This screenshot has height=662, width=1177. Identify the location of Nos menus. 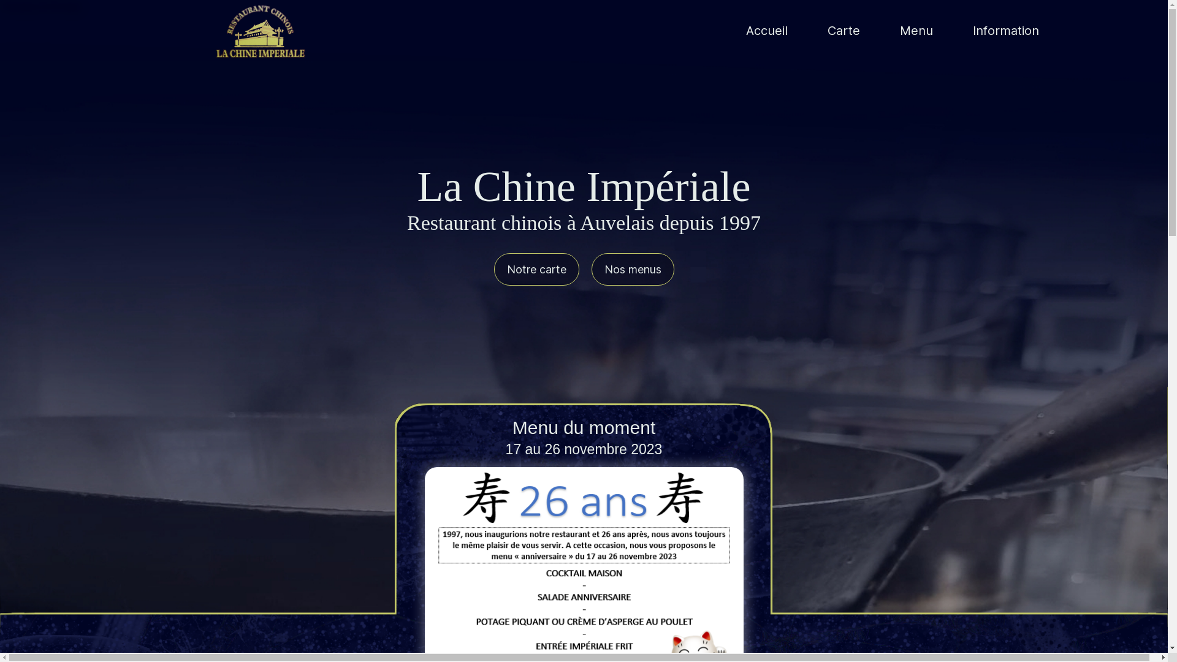
(633, 270).